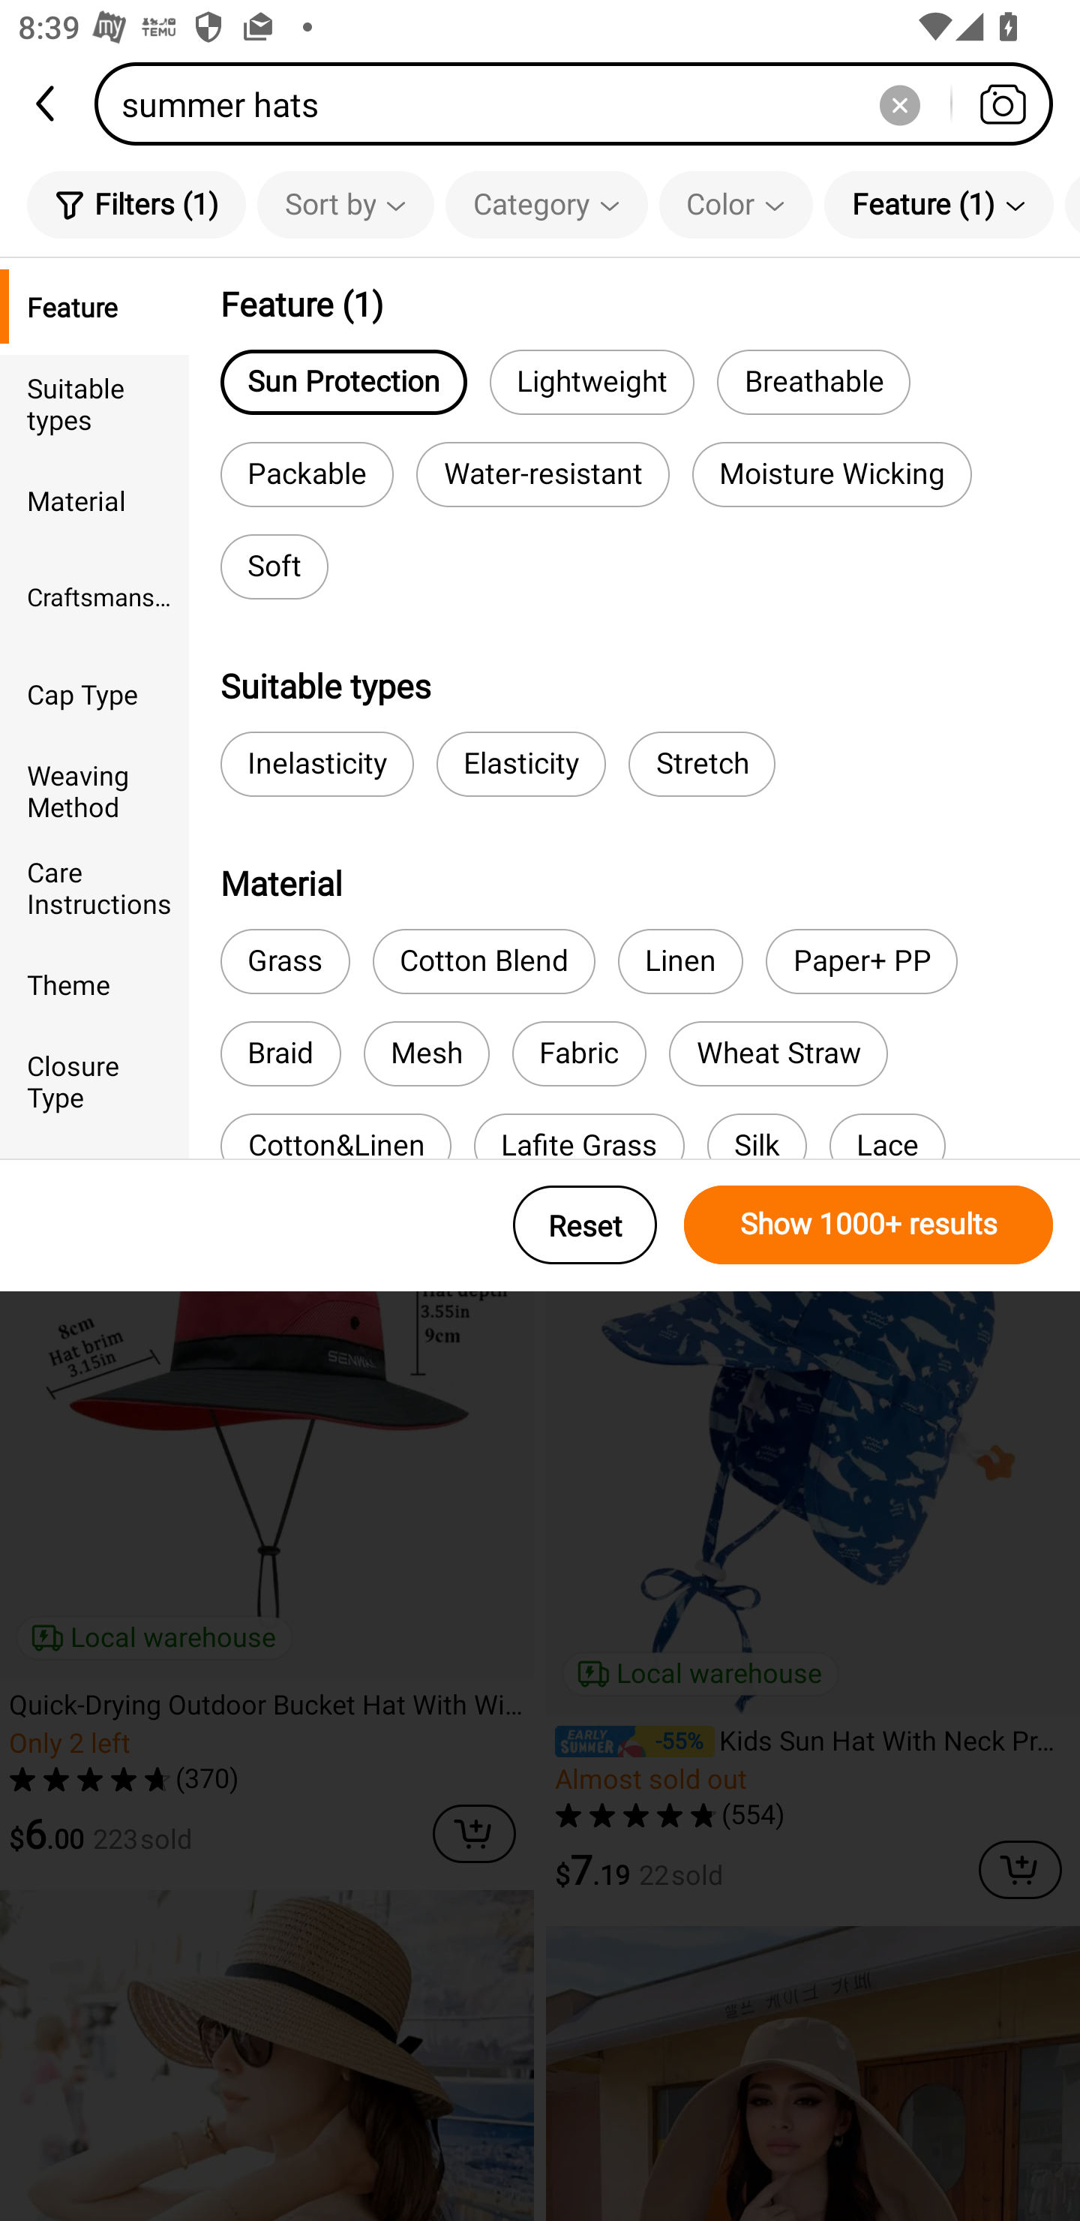  I want to click on Show 1000+ results, so click(868, 1225).